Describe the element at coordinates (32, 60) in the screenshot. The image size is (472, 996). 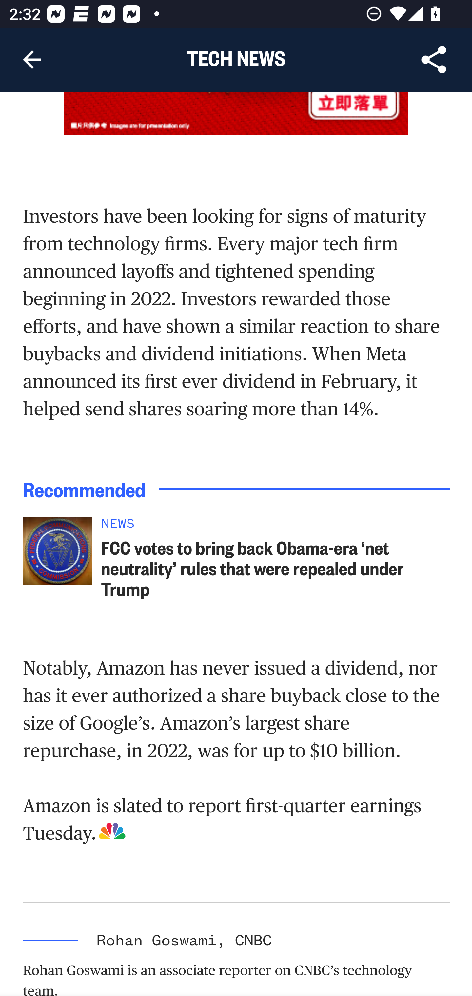
I see `Navigate up` at that location.